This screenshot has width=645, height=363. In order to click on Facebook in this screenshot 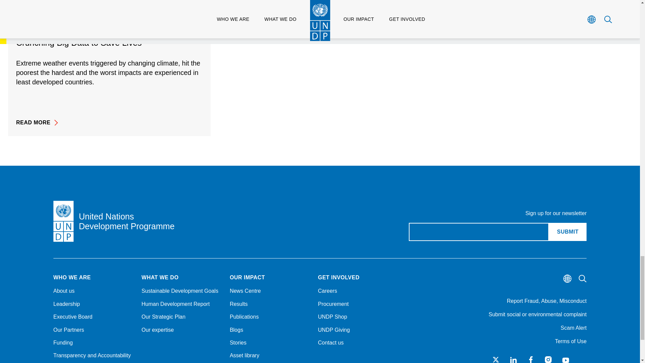, I will do `click(531, 360)`.